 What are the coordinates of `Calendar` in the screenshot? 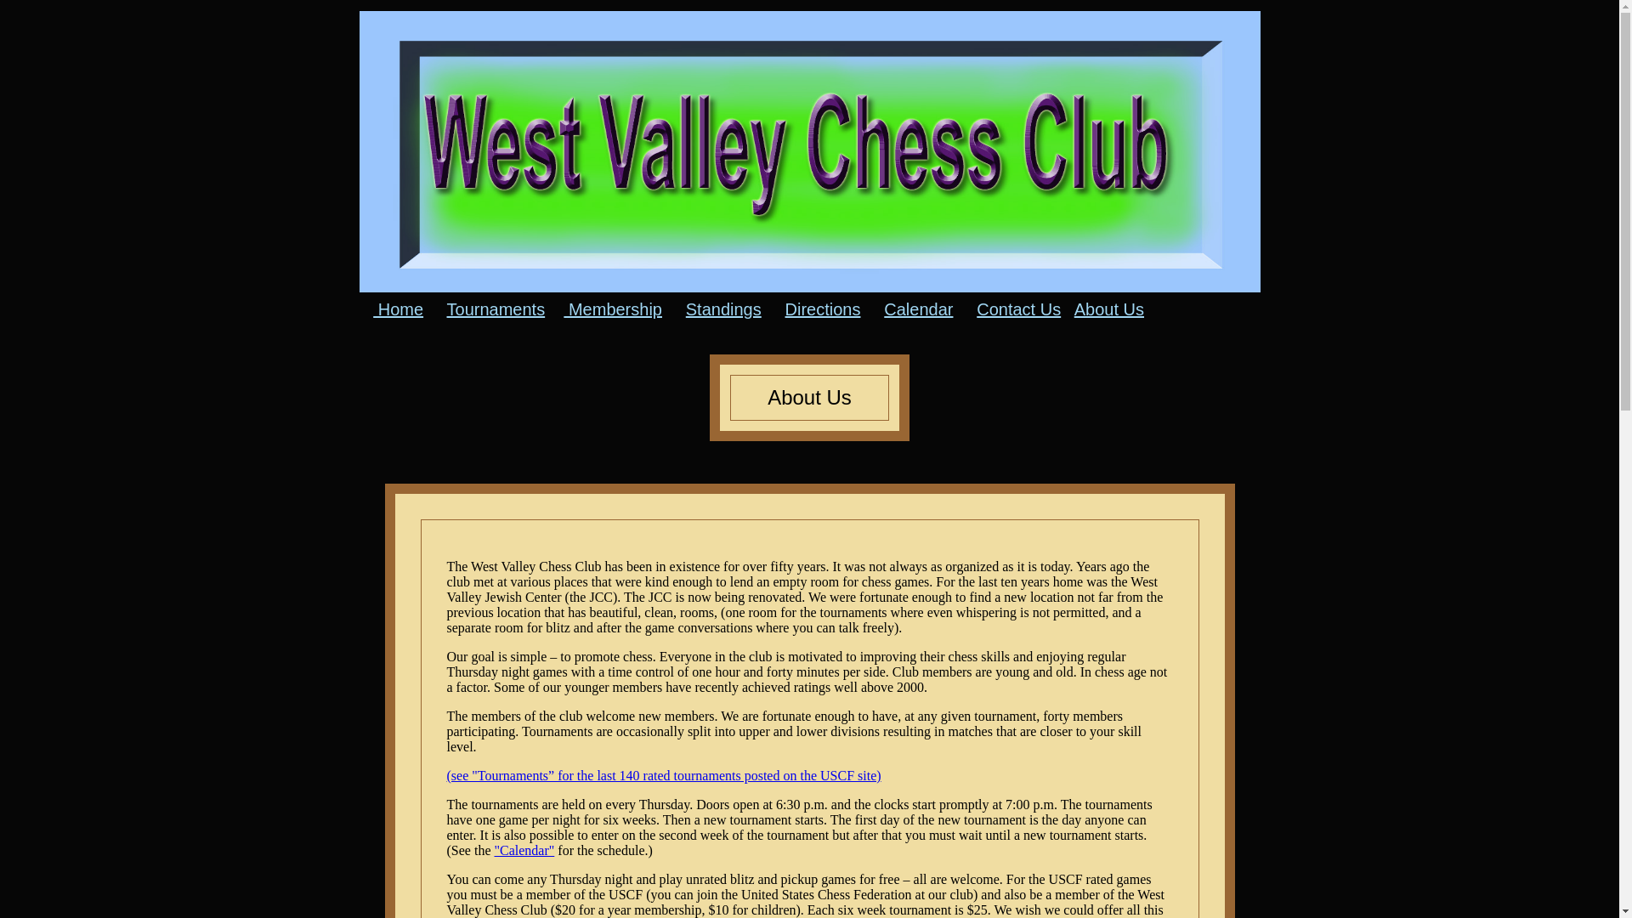 It's located at (918, 309).